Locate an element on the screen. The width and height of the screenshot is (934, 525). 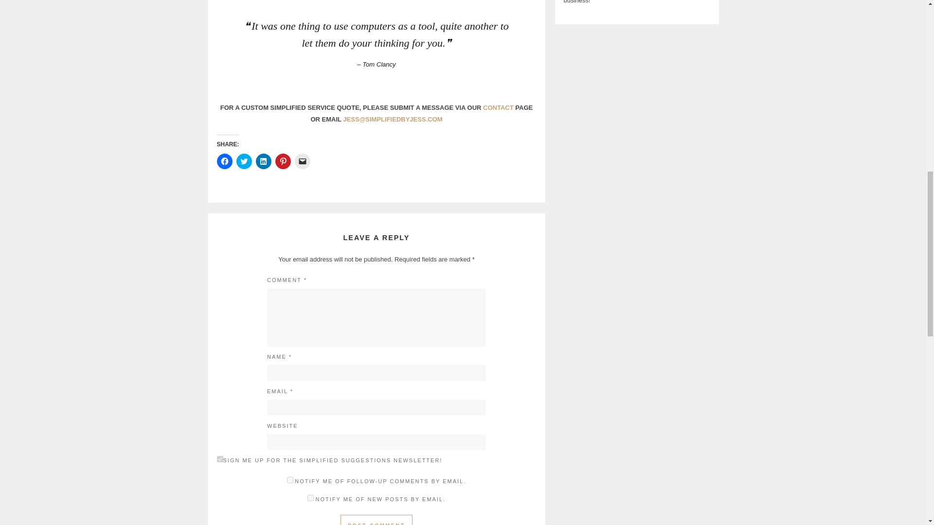
CONTACT is located at coordinates (498, 107).